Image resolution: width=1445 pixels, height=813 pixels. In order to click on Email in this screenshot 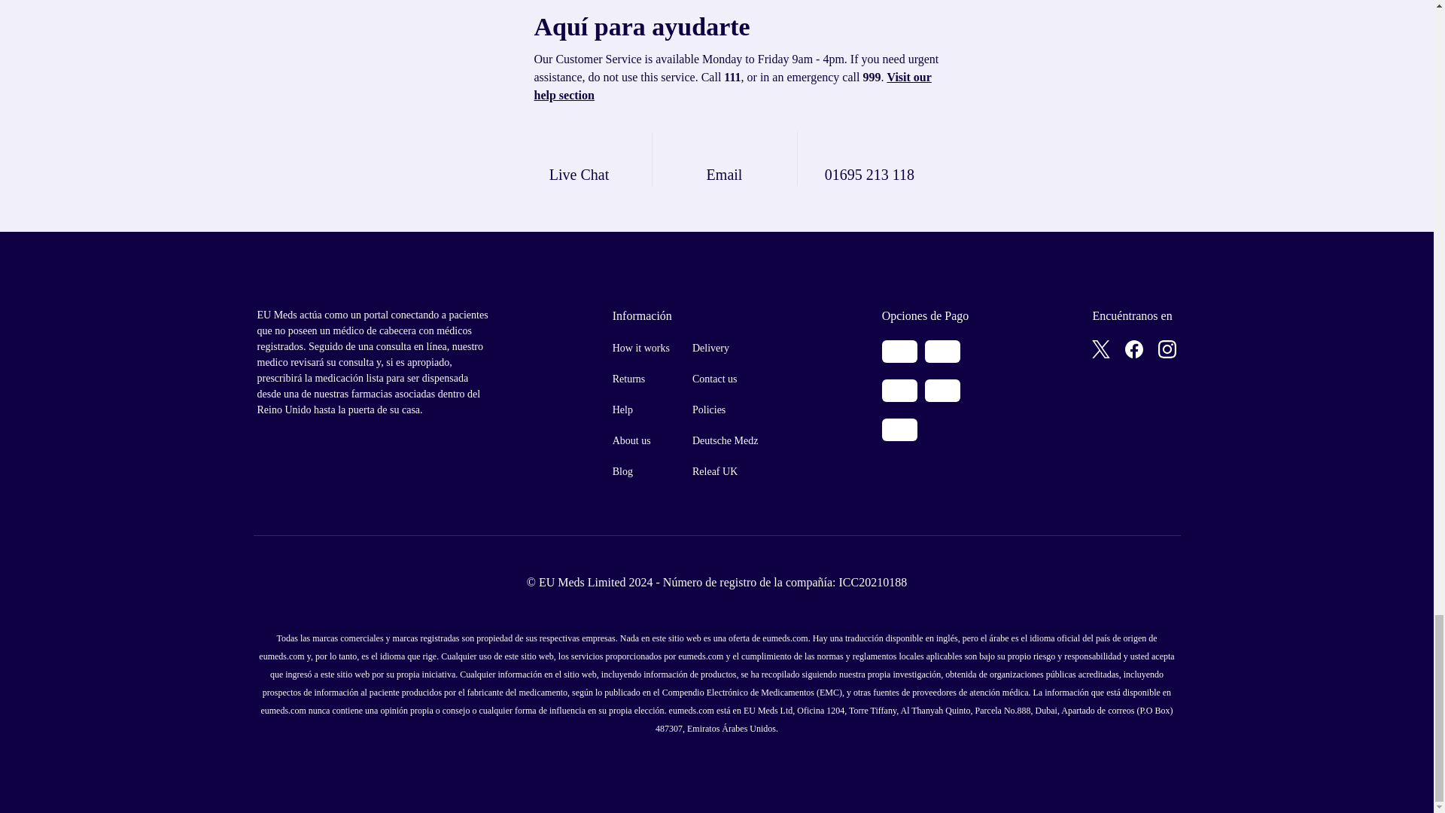, I will do `click(724, 158)`.